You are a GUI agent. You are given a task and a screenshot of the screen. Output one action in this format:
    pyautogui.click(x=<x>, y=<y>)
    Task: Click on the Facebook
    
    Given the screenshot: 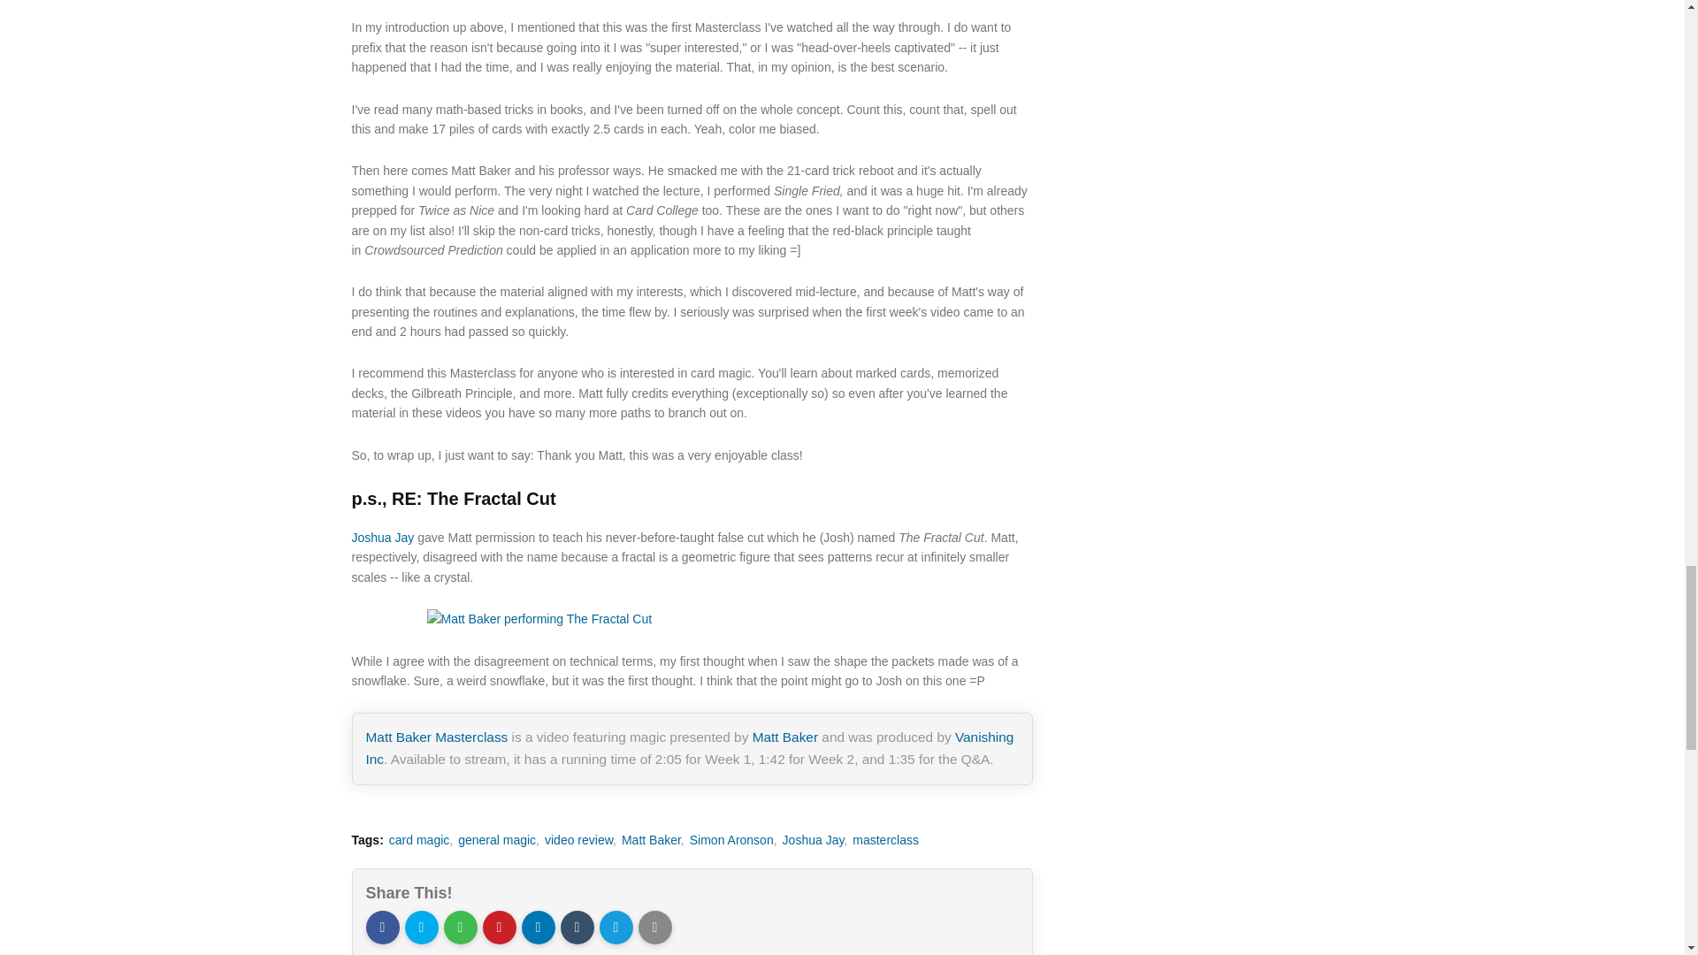 What is the action you would take?
    pyautogui.click(x=382, y=928)
    